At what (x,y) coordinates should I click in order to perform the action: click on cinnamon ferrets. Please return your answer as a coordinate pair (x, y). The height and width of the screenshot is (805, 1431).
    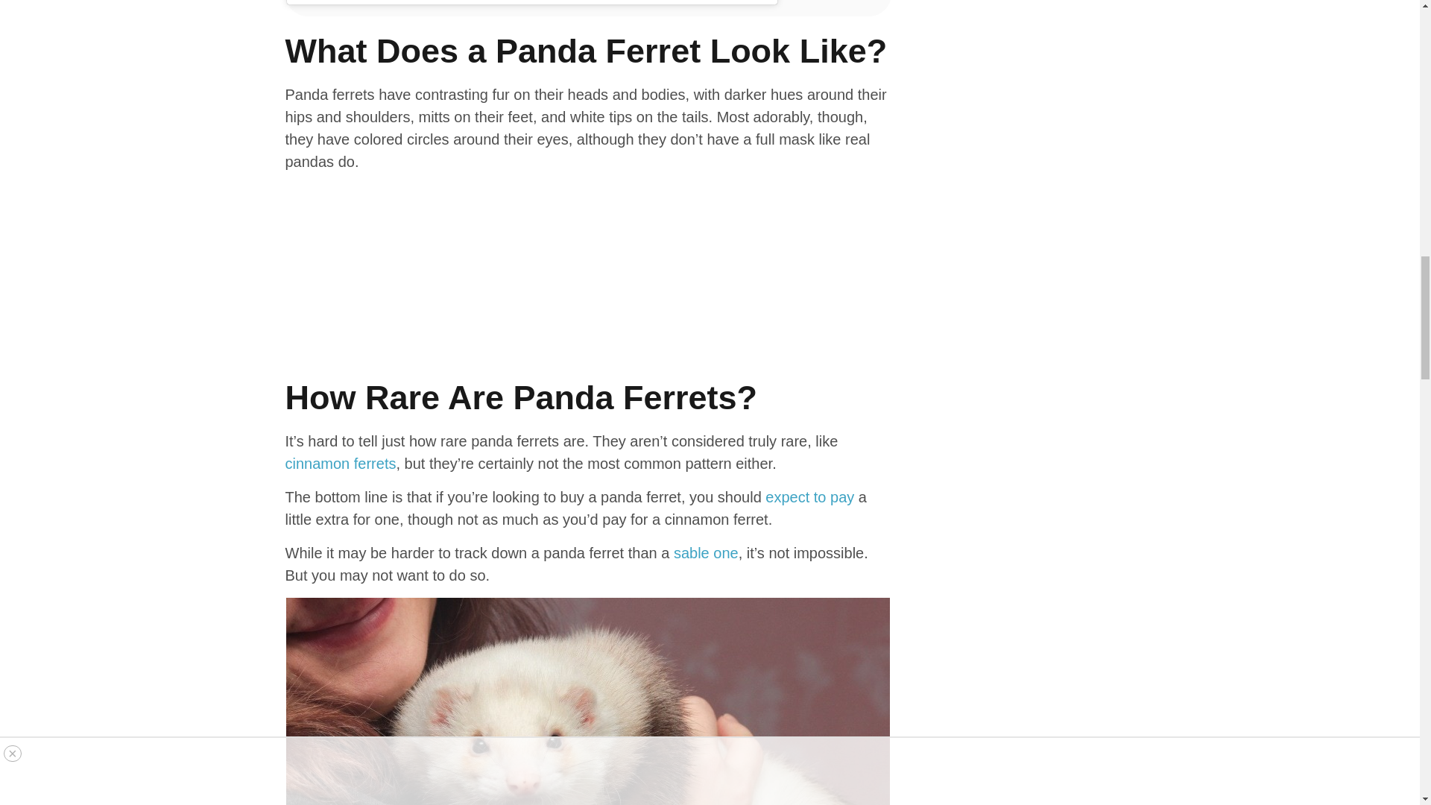
    Looking at the image, I should click on (340, 464).